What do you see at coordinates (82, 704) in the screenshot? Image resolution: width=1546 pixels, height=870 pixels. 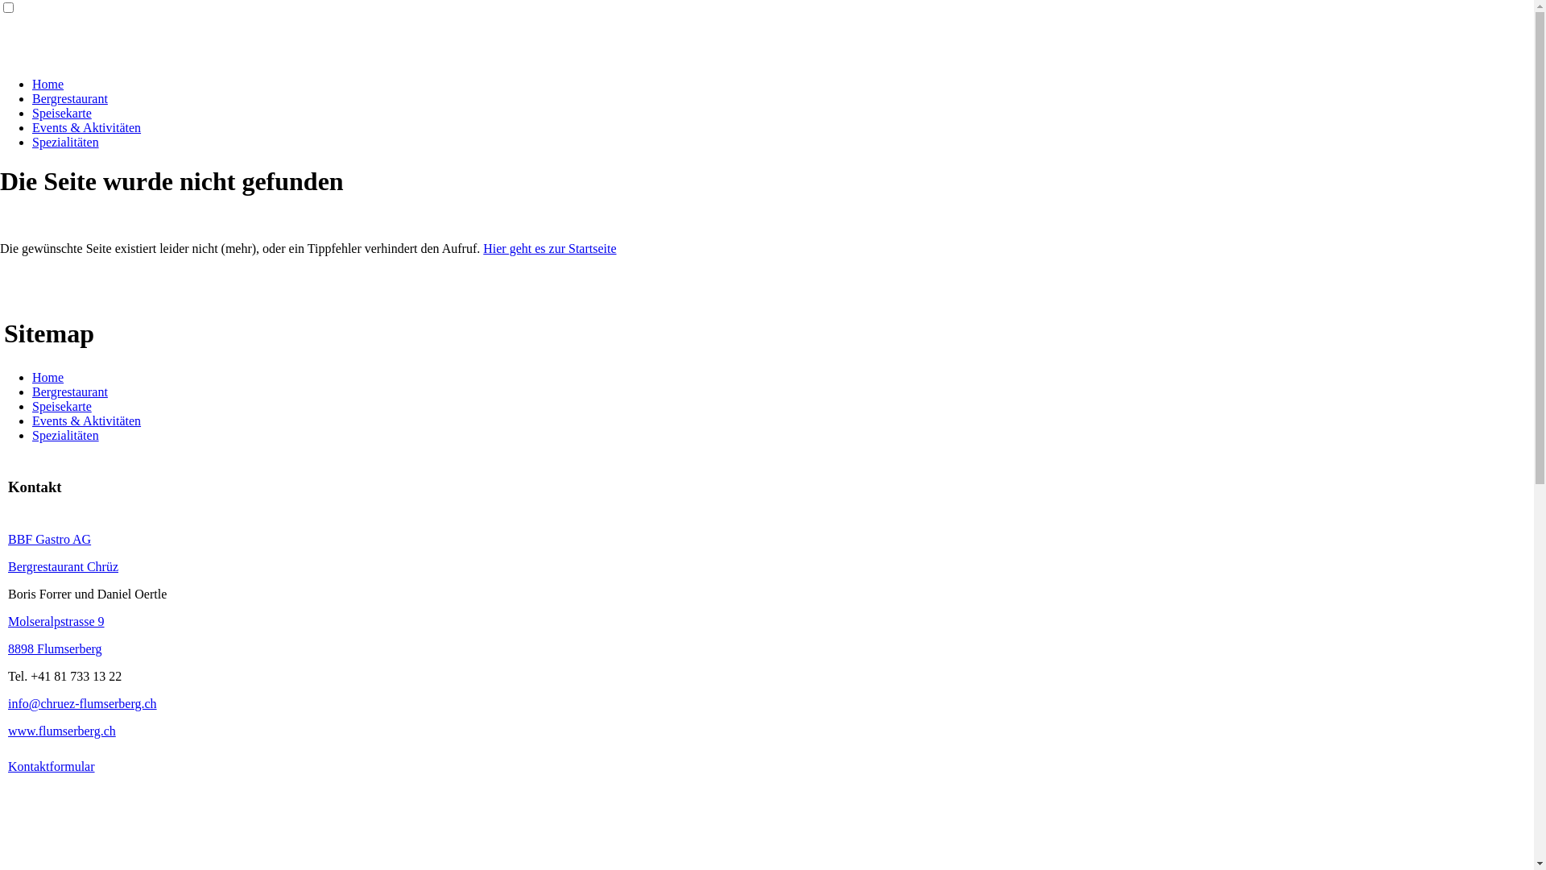 I see `info@chruez-flumserberg.ch` at bounding box center [82, 704].